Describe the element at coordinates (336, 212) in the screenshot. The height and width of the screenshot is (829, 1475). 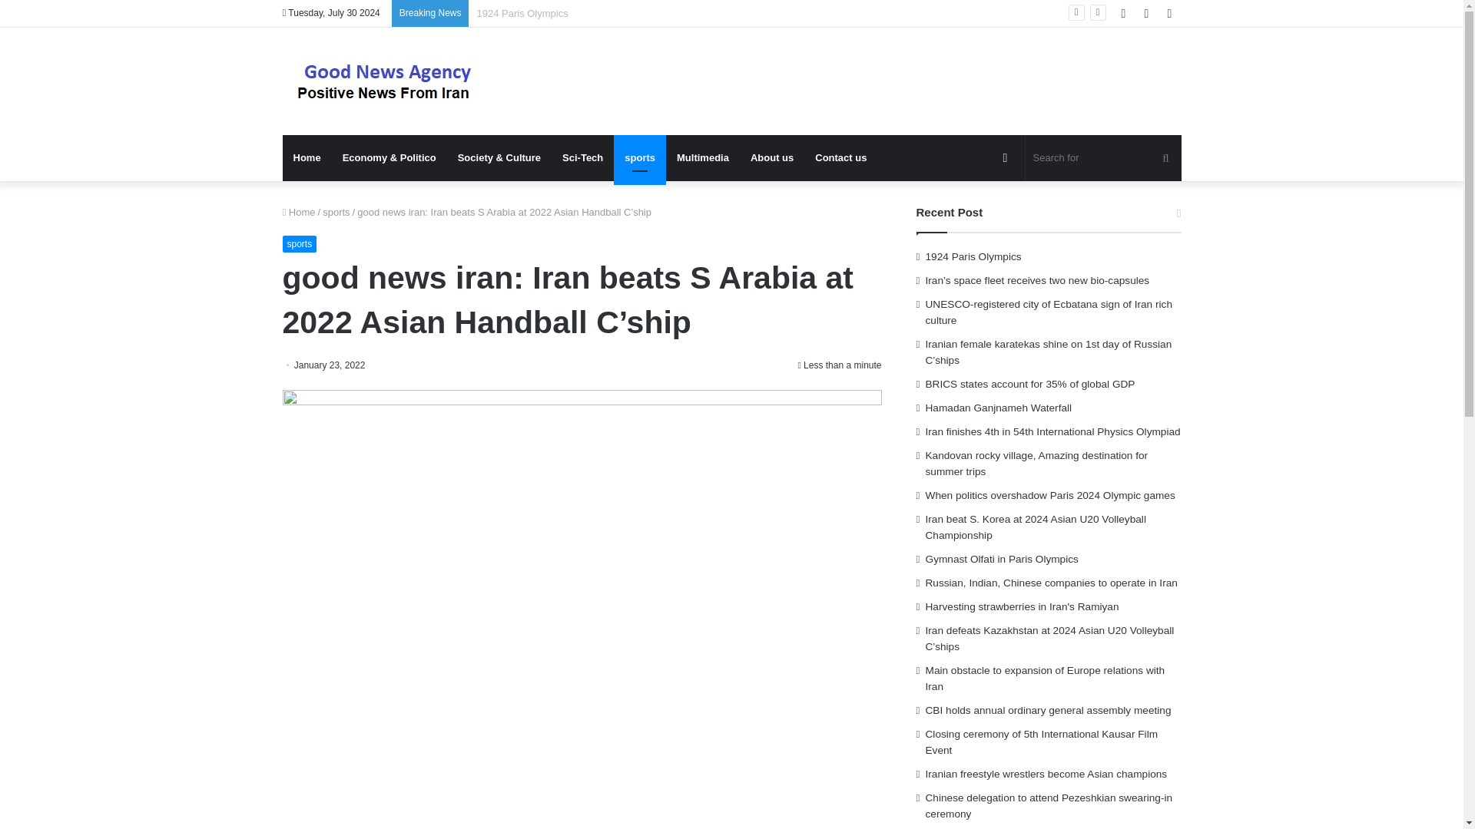
I see `sports` at that location.